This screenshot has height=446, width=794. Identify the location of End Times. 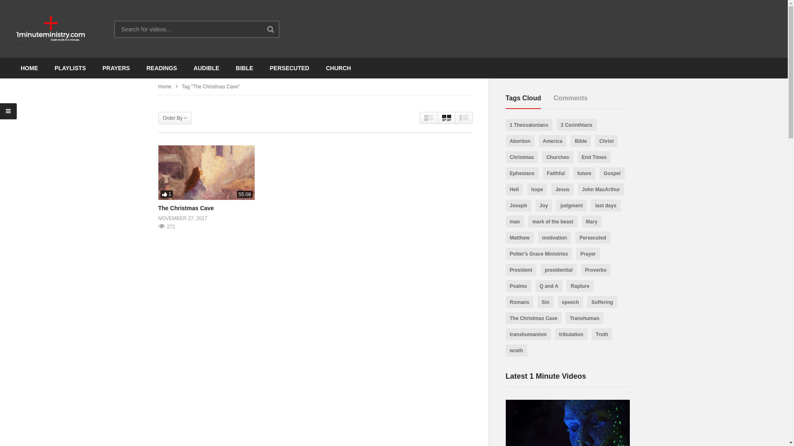
(594, 157).